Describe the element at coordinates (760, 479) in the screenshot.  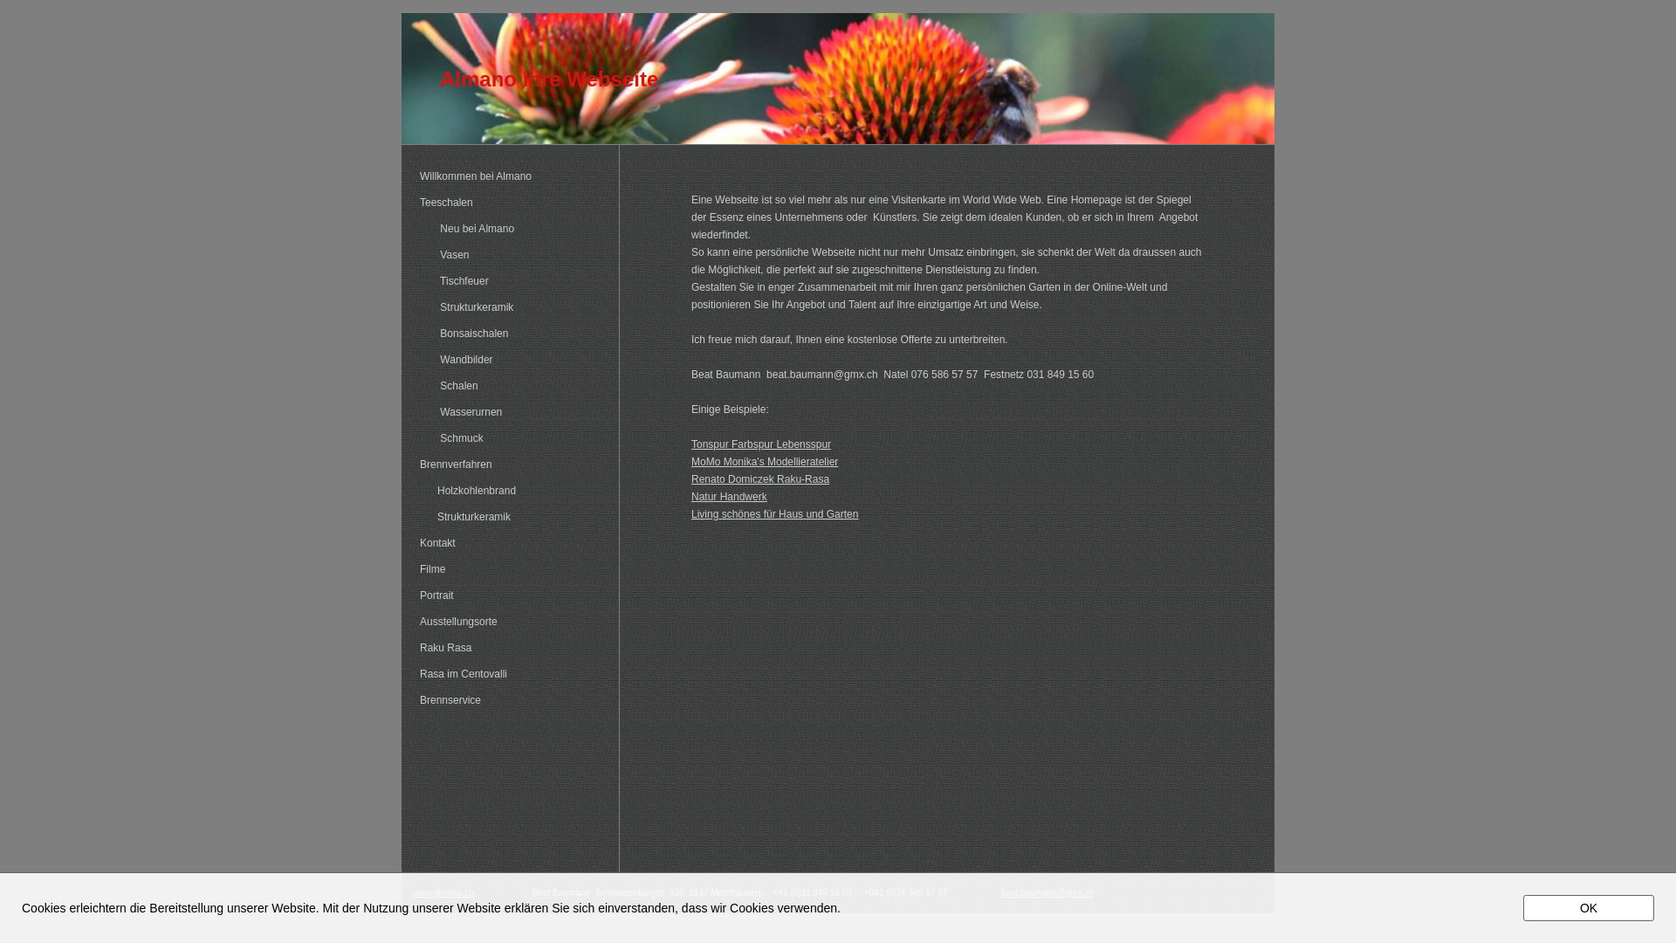
I see `Renato Domiczek Raku-Rasa` at that location.